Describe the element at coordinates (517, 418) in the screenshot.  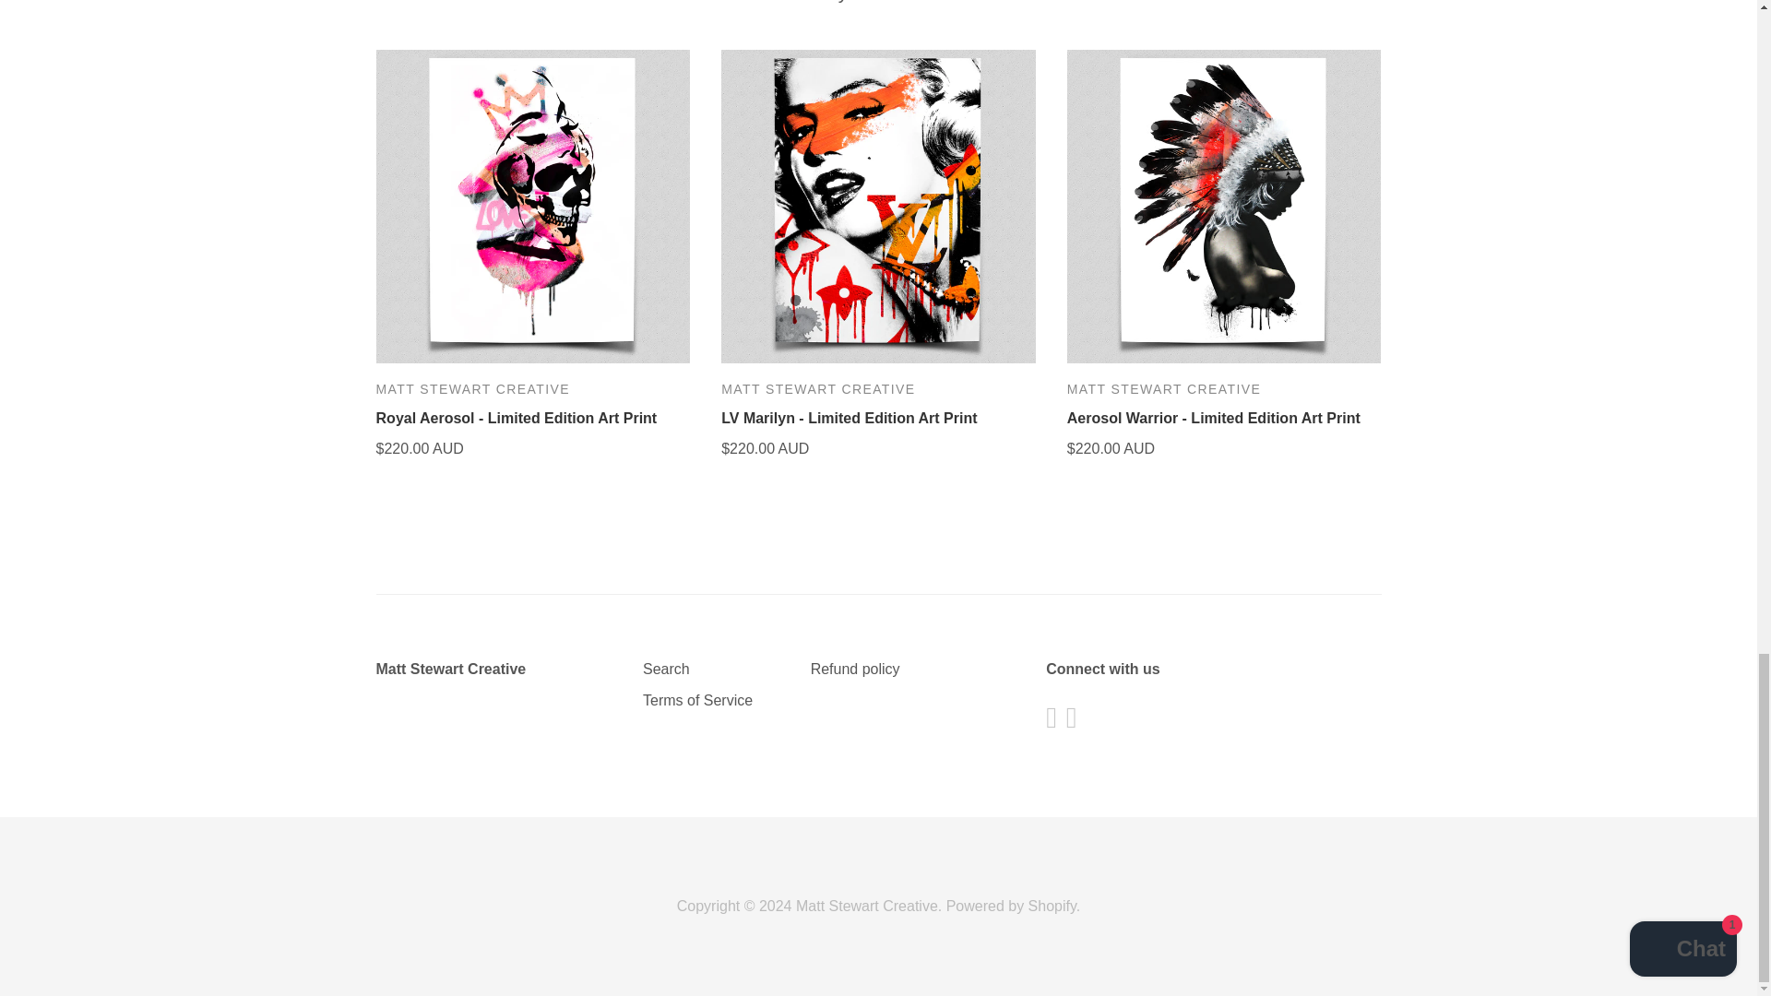
I see `Royal Aerosol - Limited Edition Art Print` at that location.